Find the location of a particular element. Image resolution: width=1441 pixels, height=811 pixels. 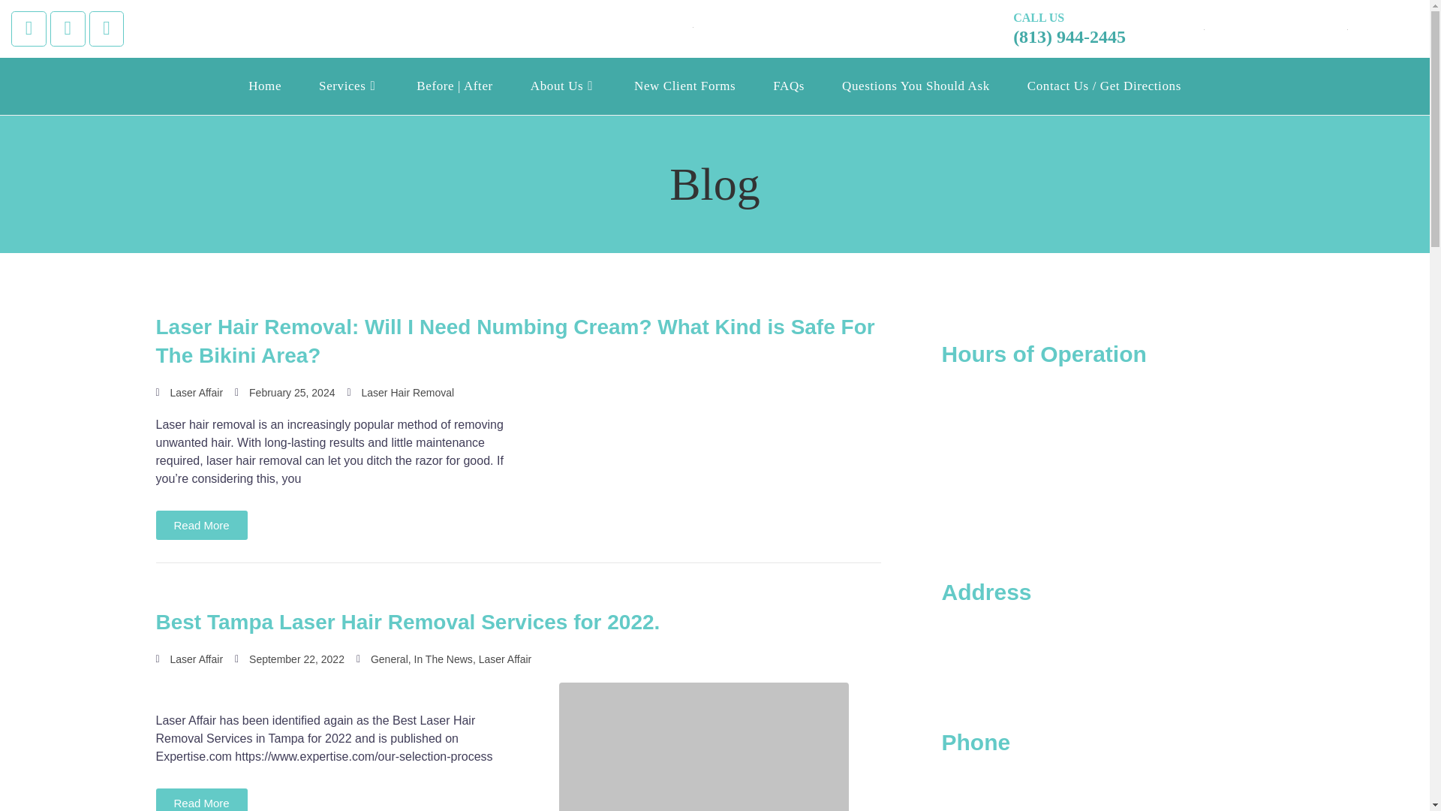

About Us is located at coordinates (563, 86).